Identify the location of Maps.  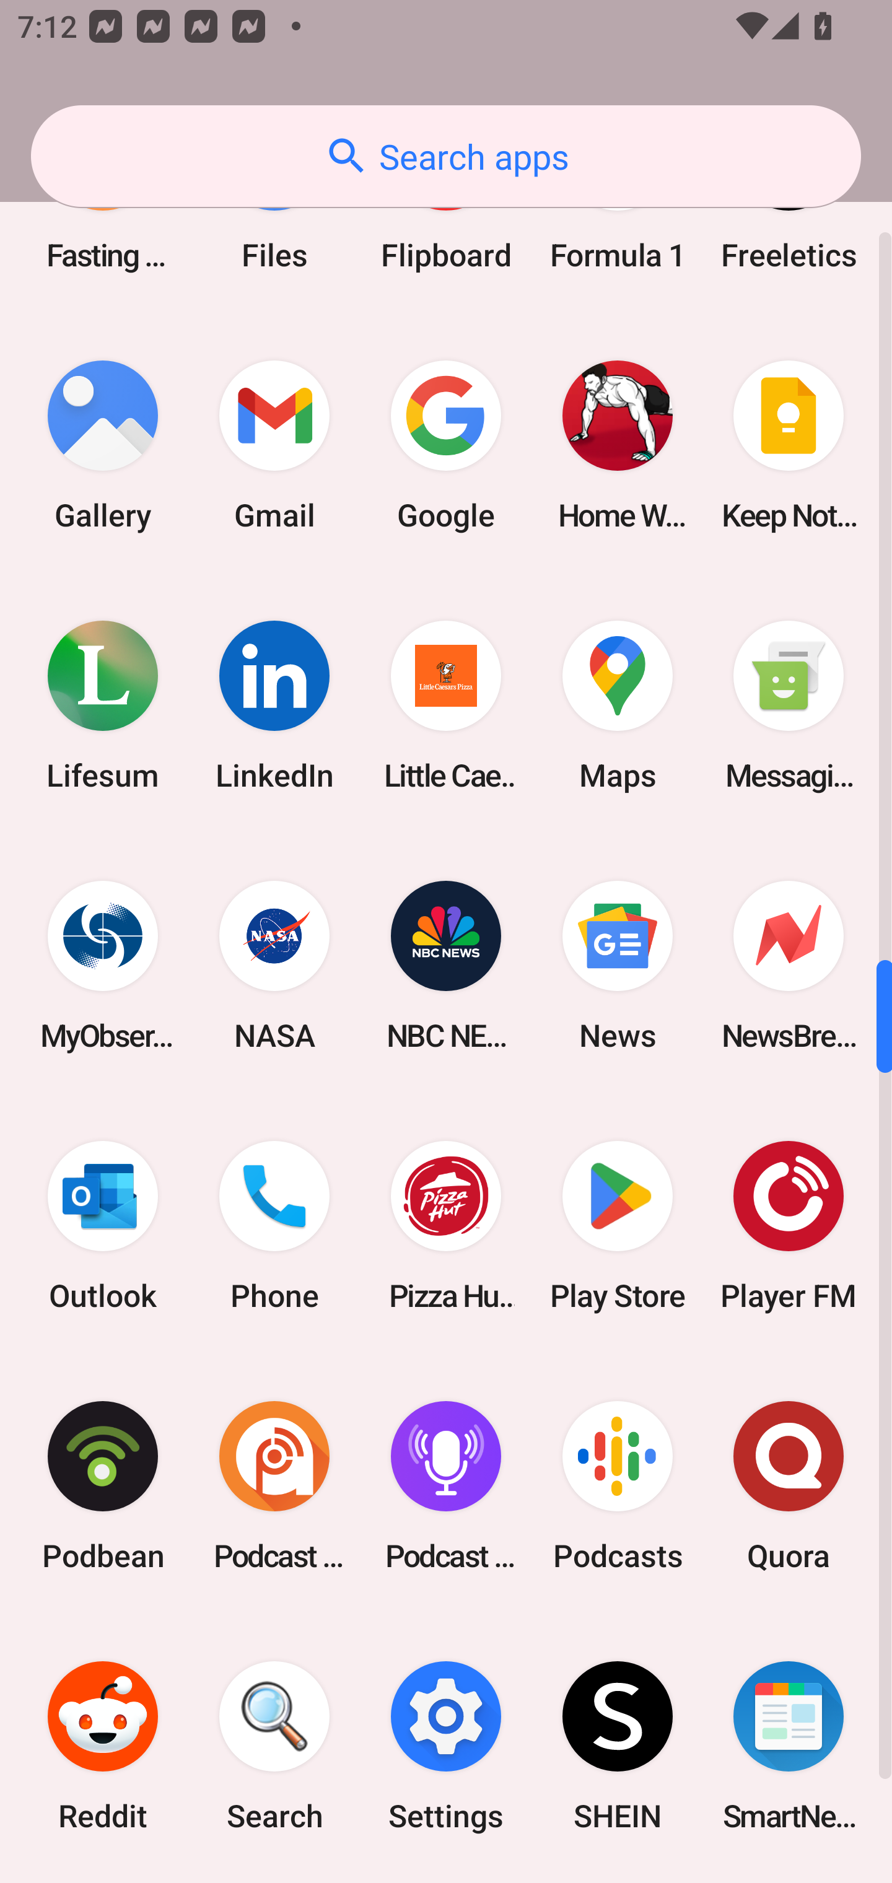
(617, 706).